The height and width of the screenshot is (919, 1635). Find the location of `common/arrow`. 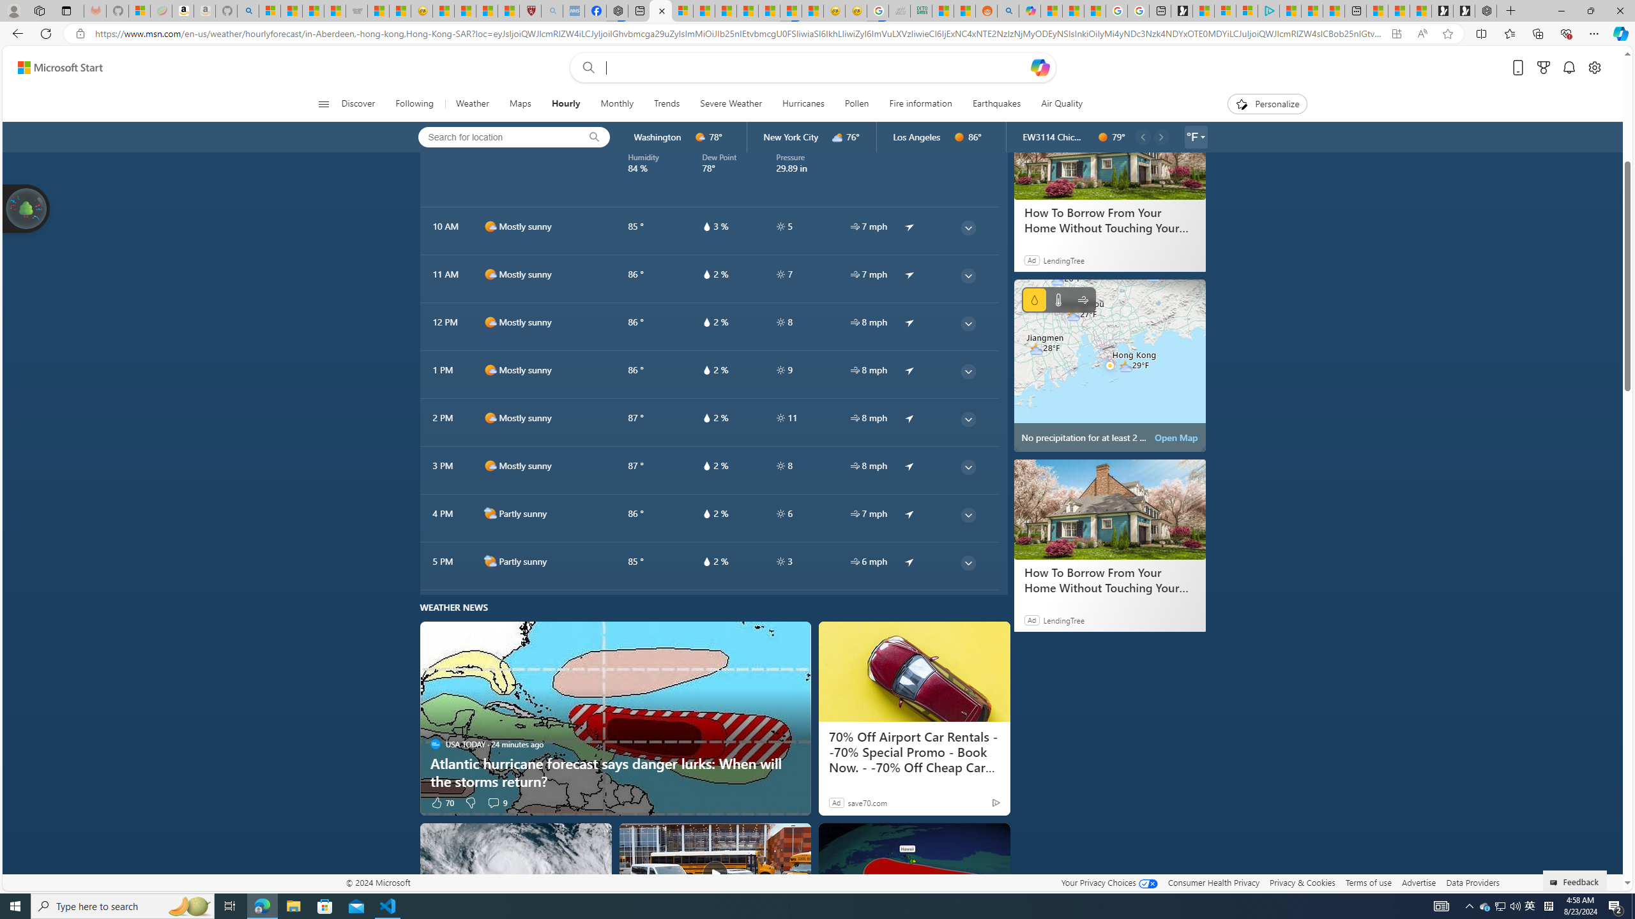

common/arrow is located at coordinates (909, 561).